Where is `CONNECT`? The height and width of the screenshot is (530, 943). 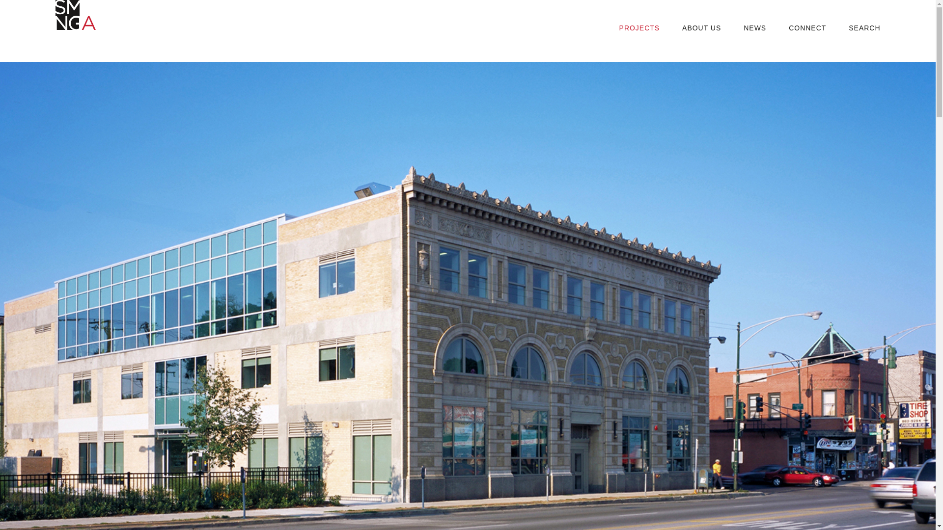
CONNECT is located at coordinates (807, 27).